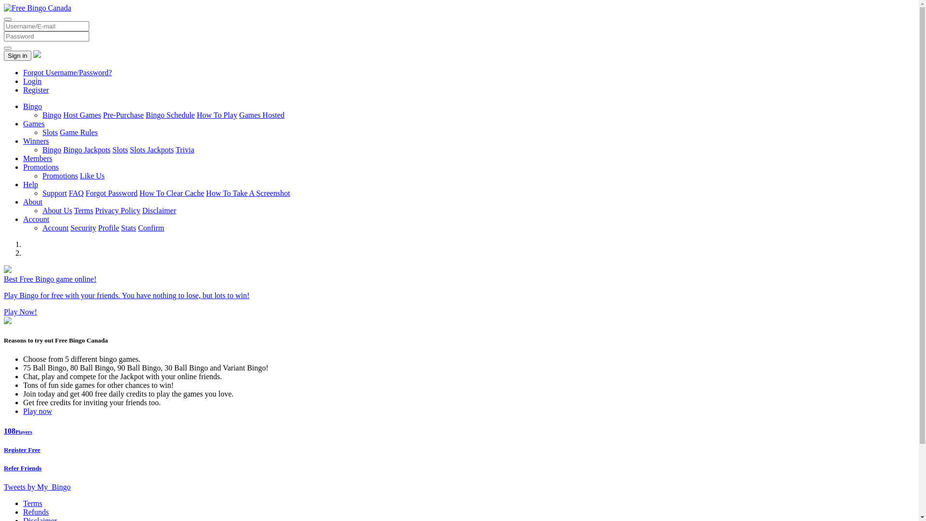  I want to click on How To Play, so click(217, 115).